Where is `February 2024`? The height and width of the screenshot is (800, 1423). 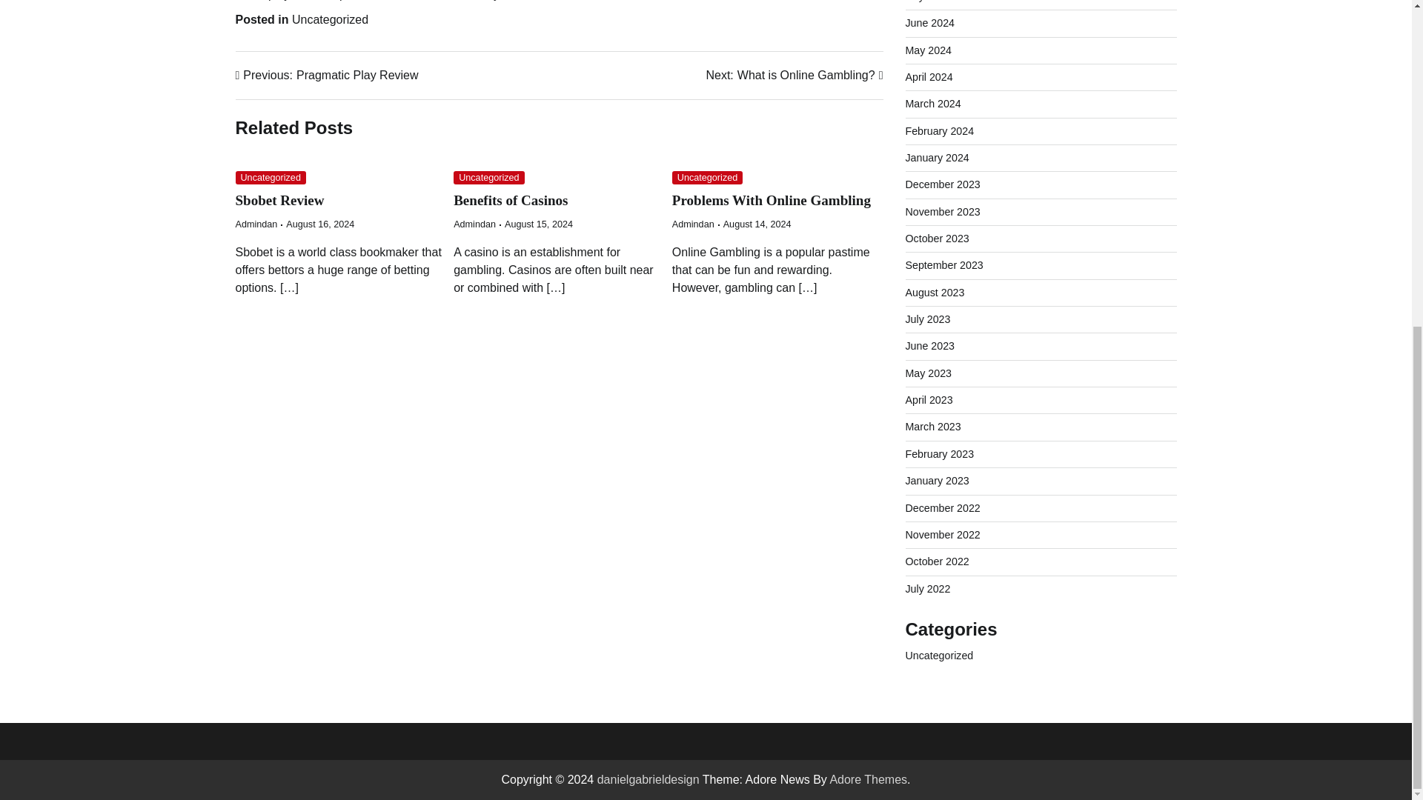
February 2024 is located at coordinates (929, 22).